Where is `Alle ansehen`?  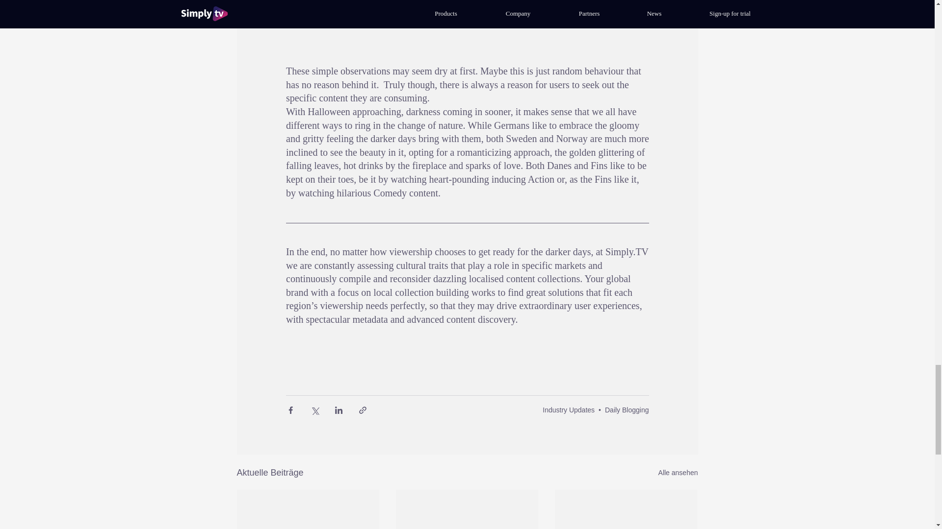
Alle ansehen is located at coordinates (678, 473).